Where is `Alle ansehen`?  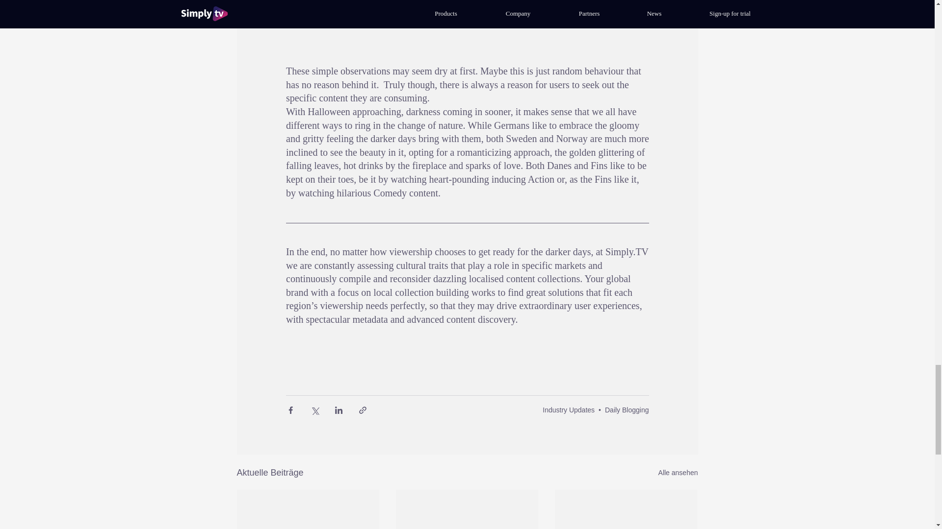
Alle ansehen is located at coordinates (678, 473).